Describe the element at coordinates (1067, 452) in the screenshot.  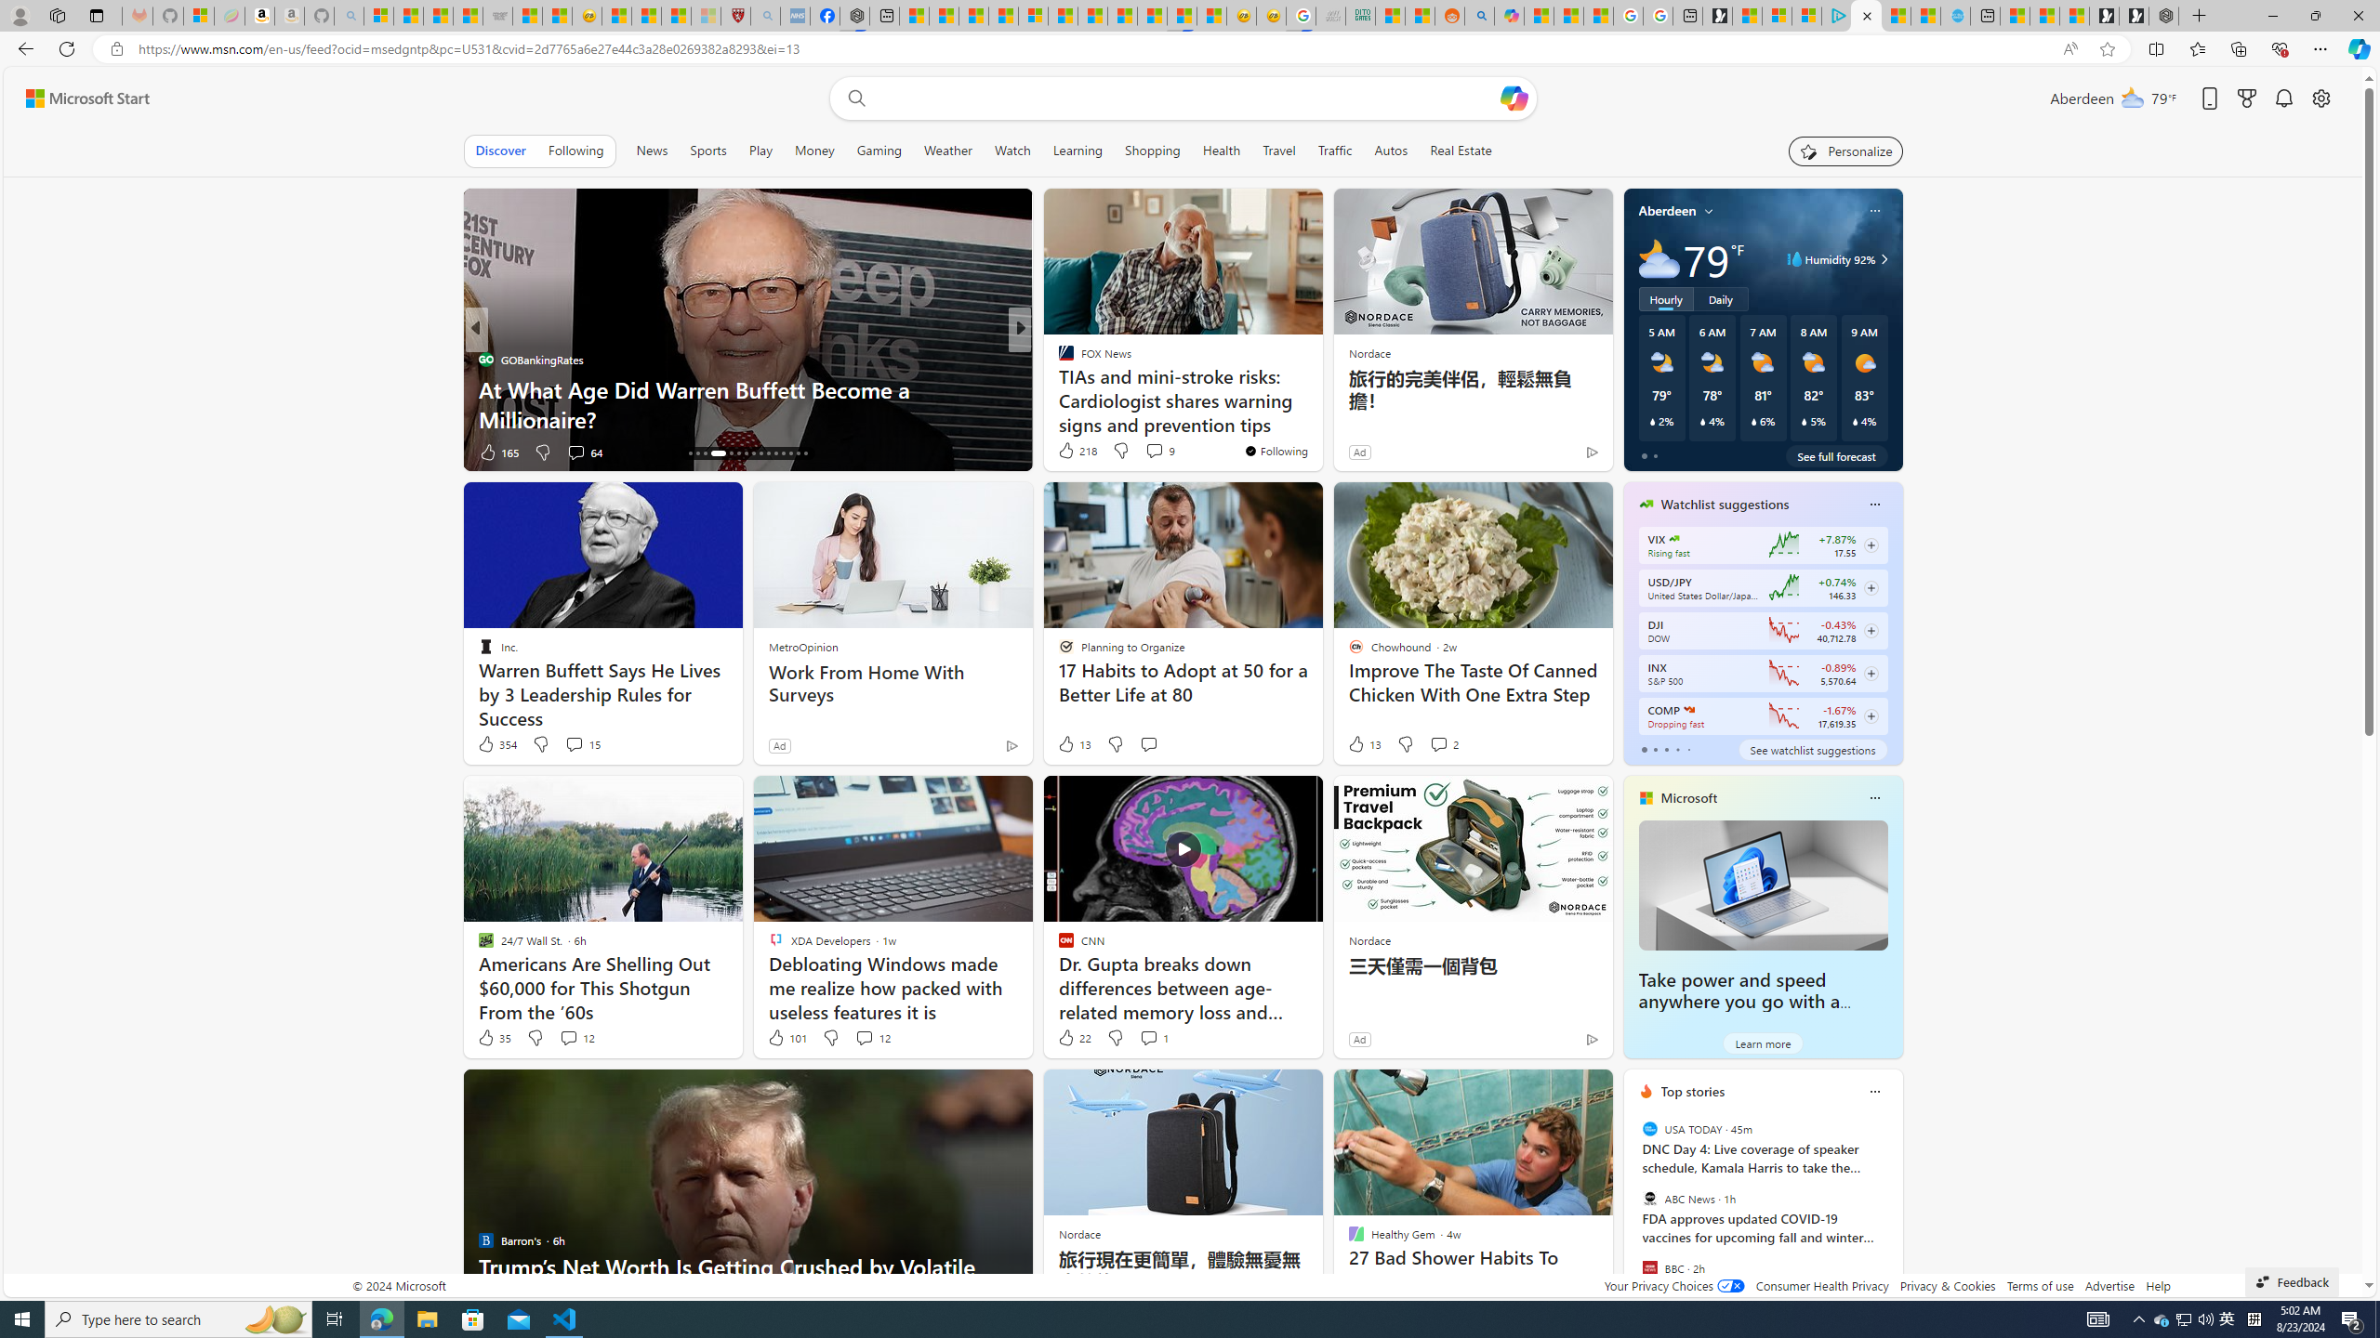
I see `67 Like` at that location.